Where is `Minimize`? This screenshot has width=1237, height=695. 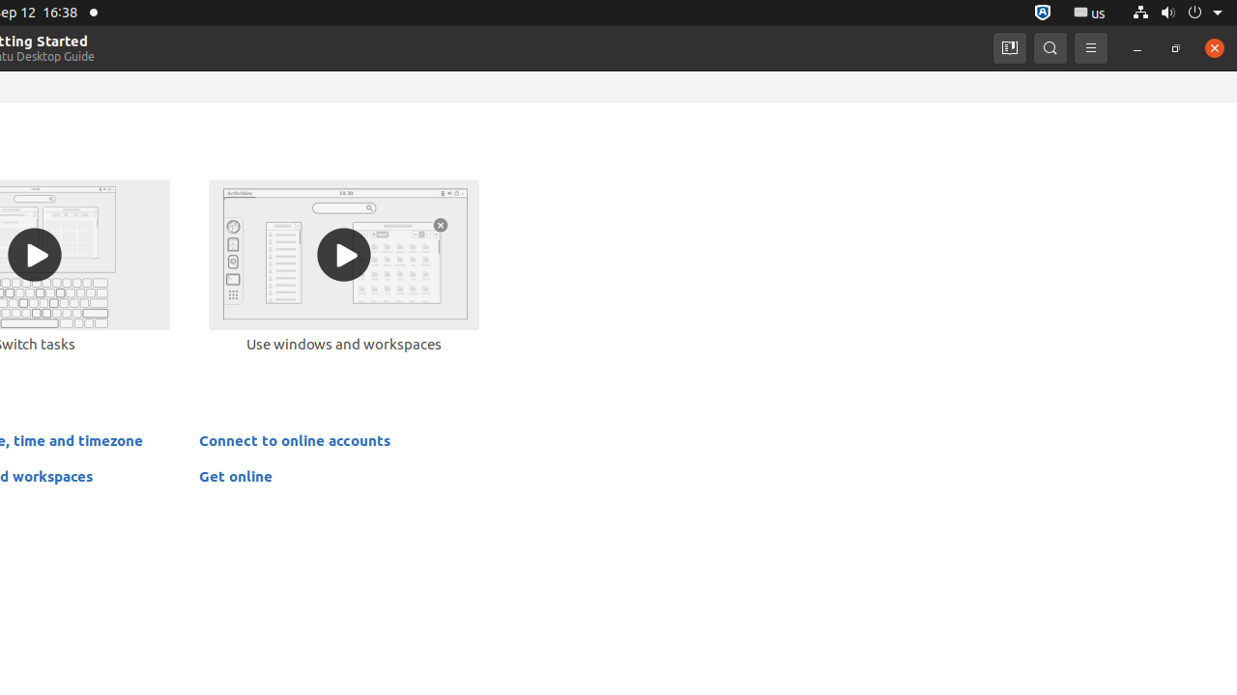
Minimize is located at coordinates (1137, 48).